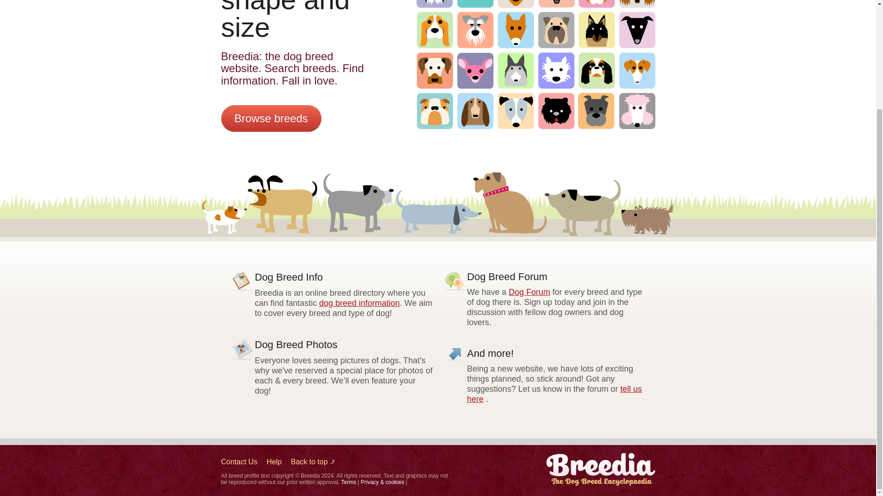 This screenshot has height=496, width=883. Describe the element at coordinates (274, 462) in the screenshot. I see `Help` at that location.